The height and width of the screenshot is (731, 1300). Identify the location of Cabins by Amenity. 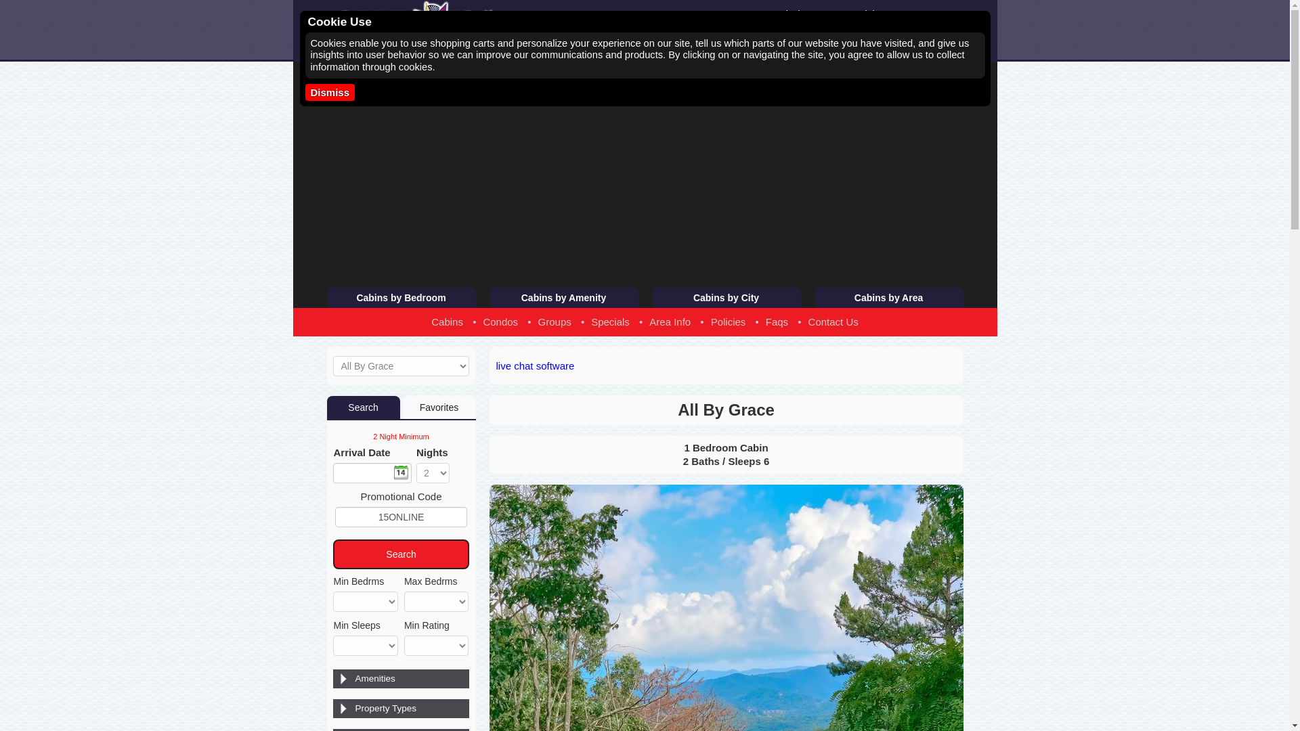
(563, 298).